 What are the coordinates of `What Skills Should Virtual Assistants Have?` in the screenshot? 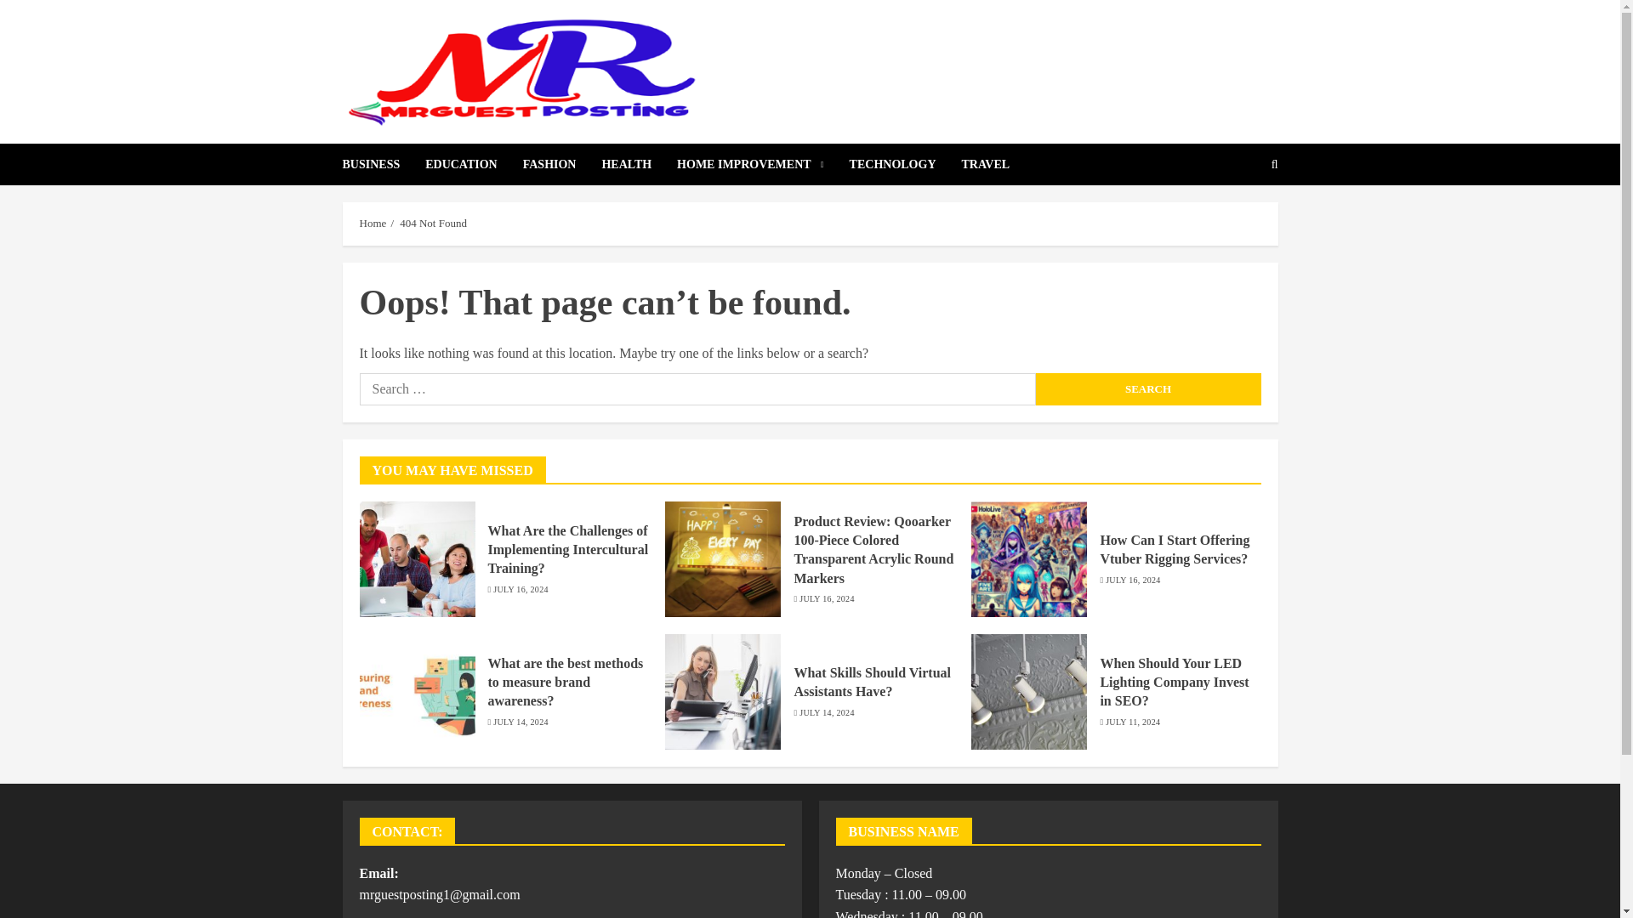 It's located at (872, 682).